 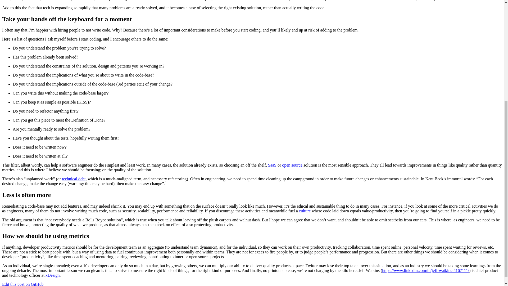 What do you see at coordinates (272, 165) in the screenshot?
I see `SaaS` at bounding box center [272, 165].